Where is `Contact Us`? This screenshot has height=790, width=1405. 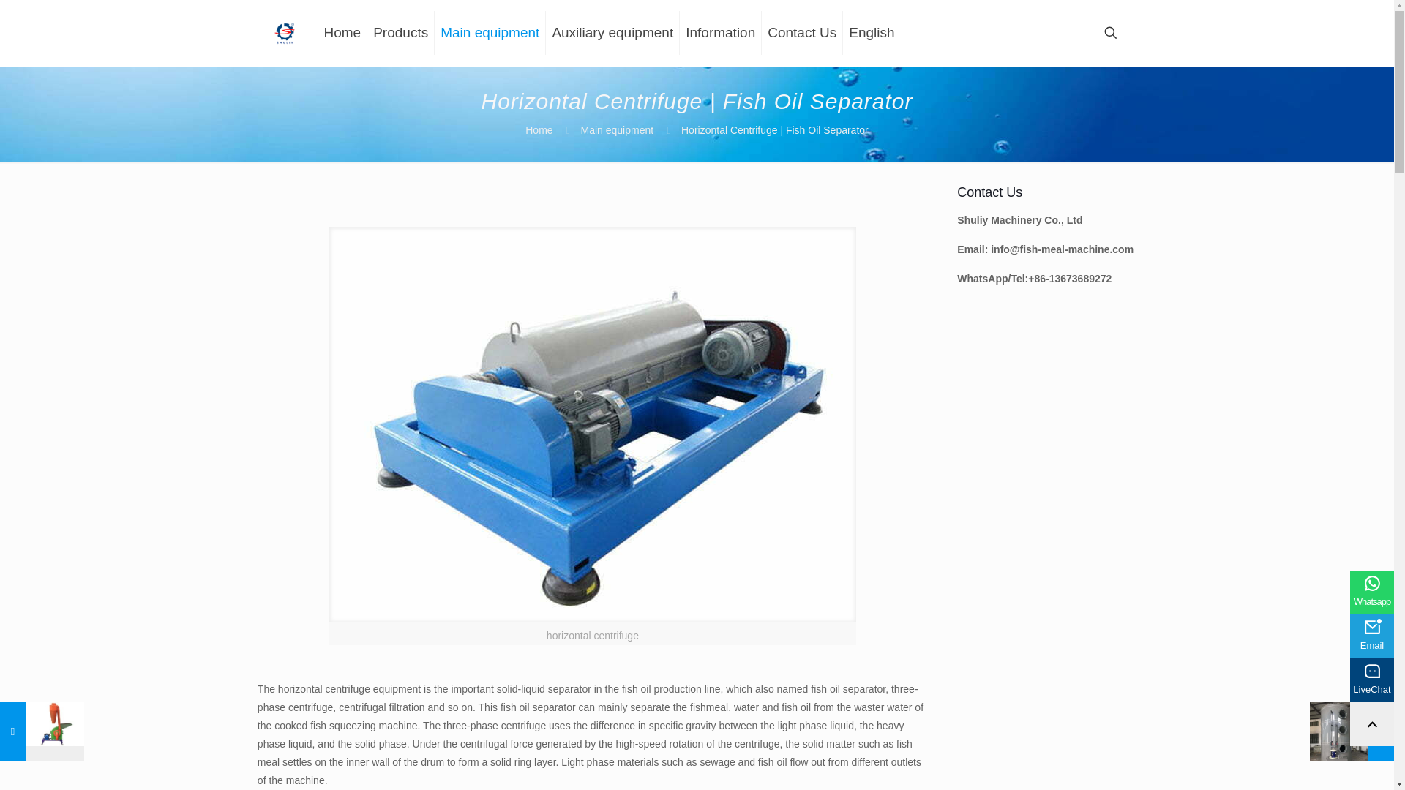
Contact Us is located at coordinates (802, 32).